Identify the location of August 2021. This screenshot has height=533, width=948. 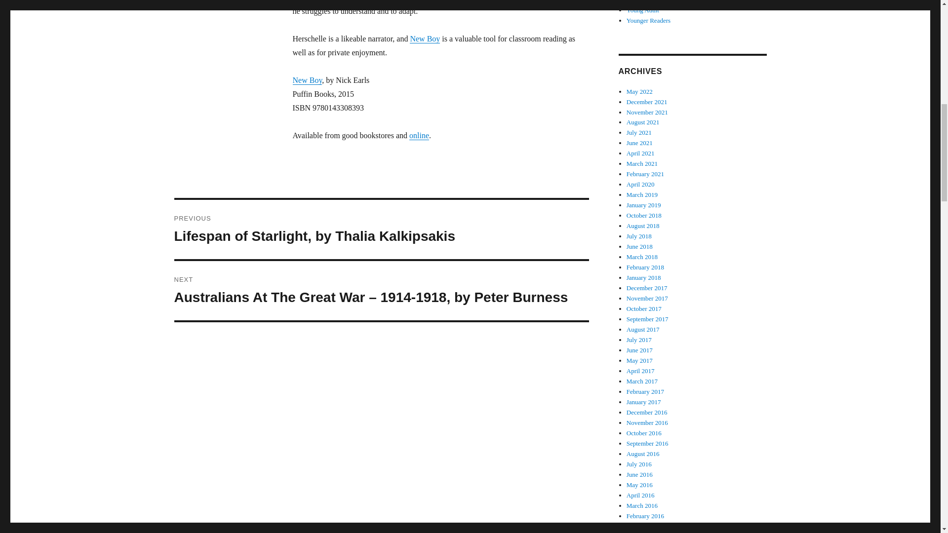
(643, 121).